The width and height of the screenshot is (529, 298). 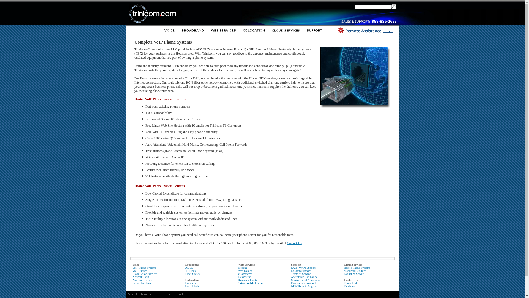 What do you see at coordinates (142, 280) in the screenshot?
I see `Asterisk Systems` at bounding box center [142, 280].